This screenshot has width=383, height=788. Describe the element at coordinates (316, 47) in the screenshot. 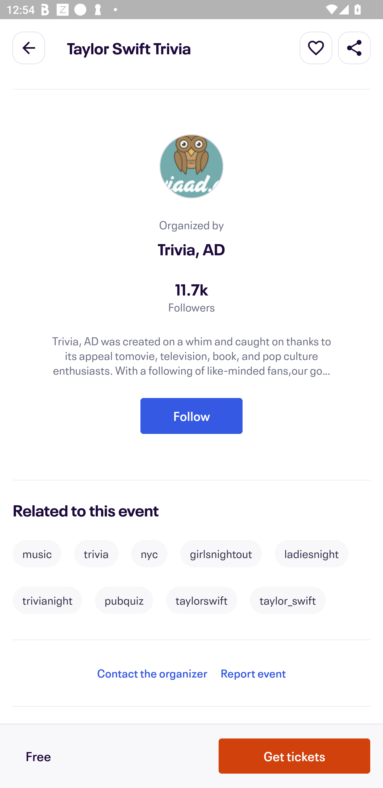

I see `More` at that location.